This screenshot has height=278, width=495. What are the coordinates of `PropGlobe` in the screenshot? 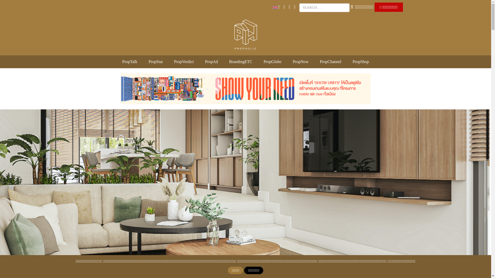 It's located at (272, 62).